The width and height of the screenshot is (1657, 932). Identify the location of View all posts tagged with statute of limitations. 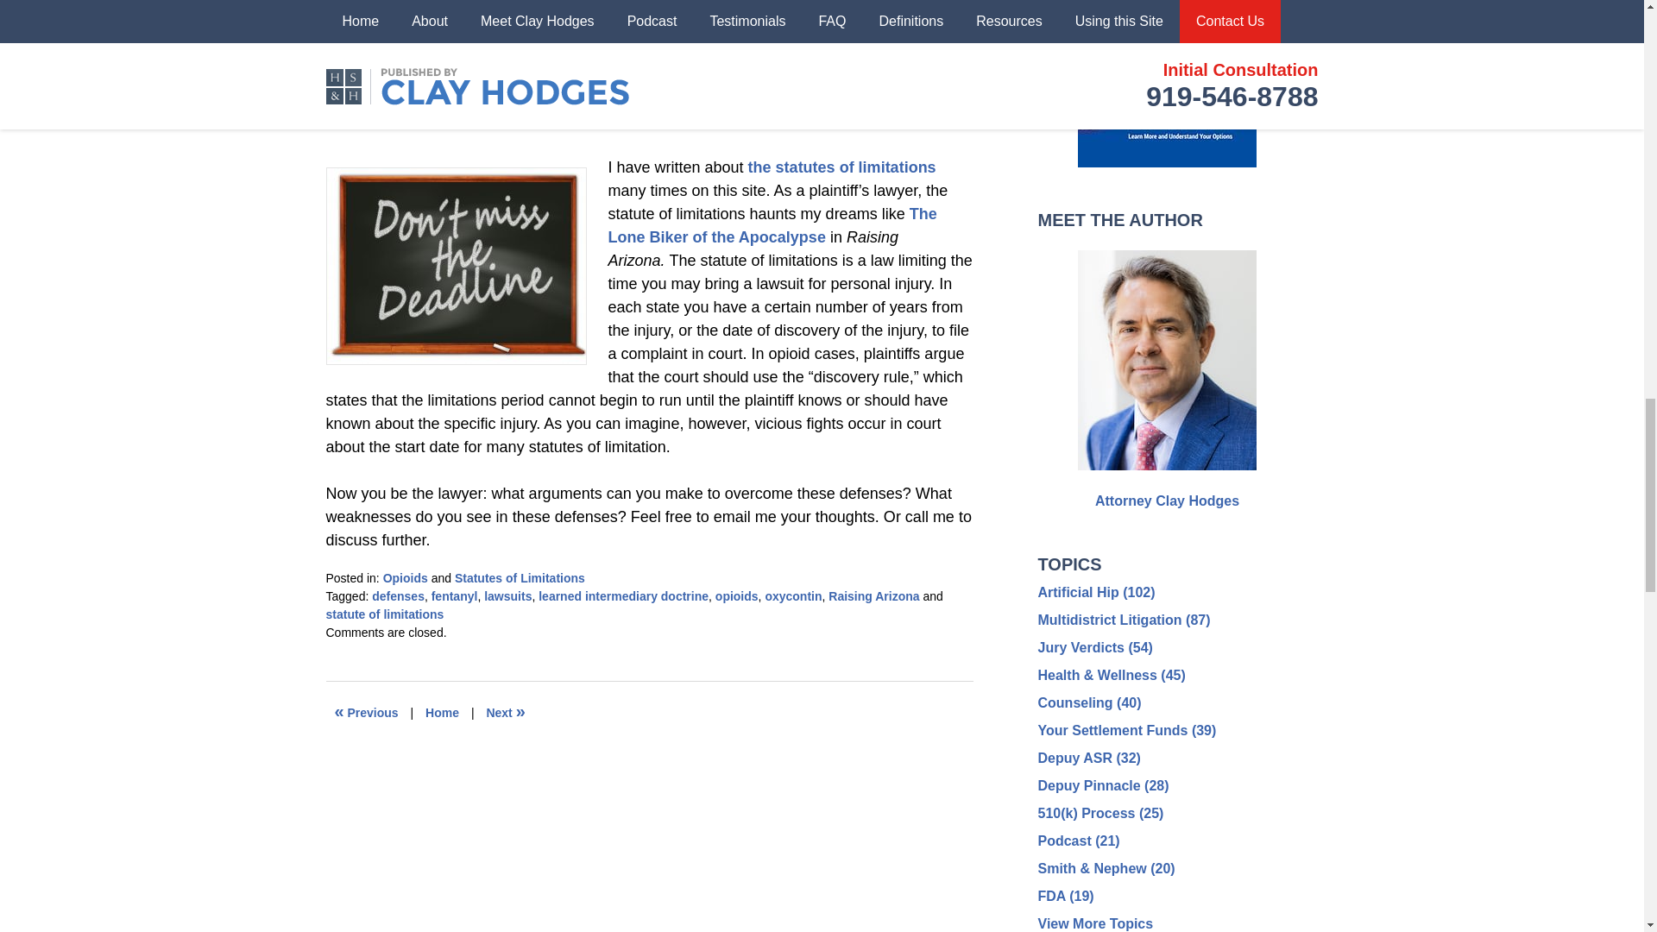
(385, 614).